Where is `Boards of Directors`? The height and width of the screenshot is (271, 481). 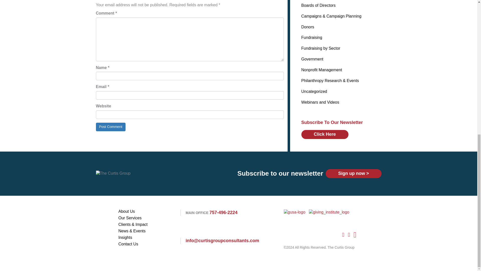 Boards of Directors is located at coordinates (318, 5).